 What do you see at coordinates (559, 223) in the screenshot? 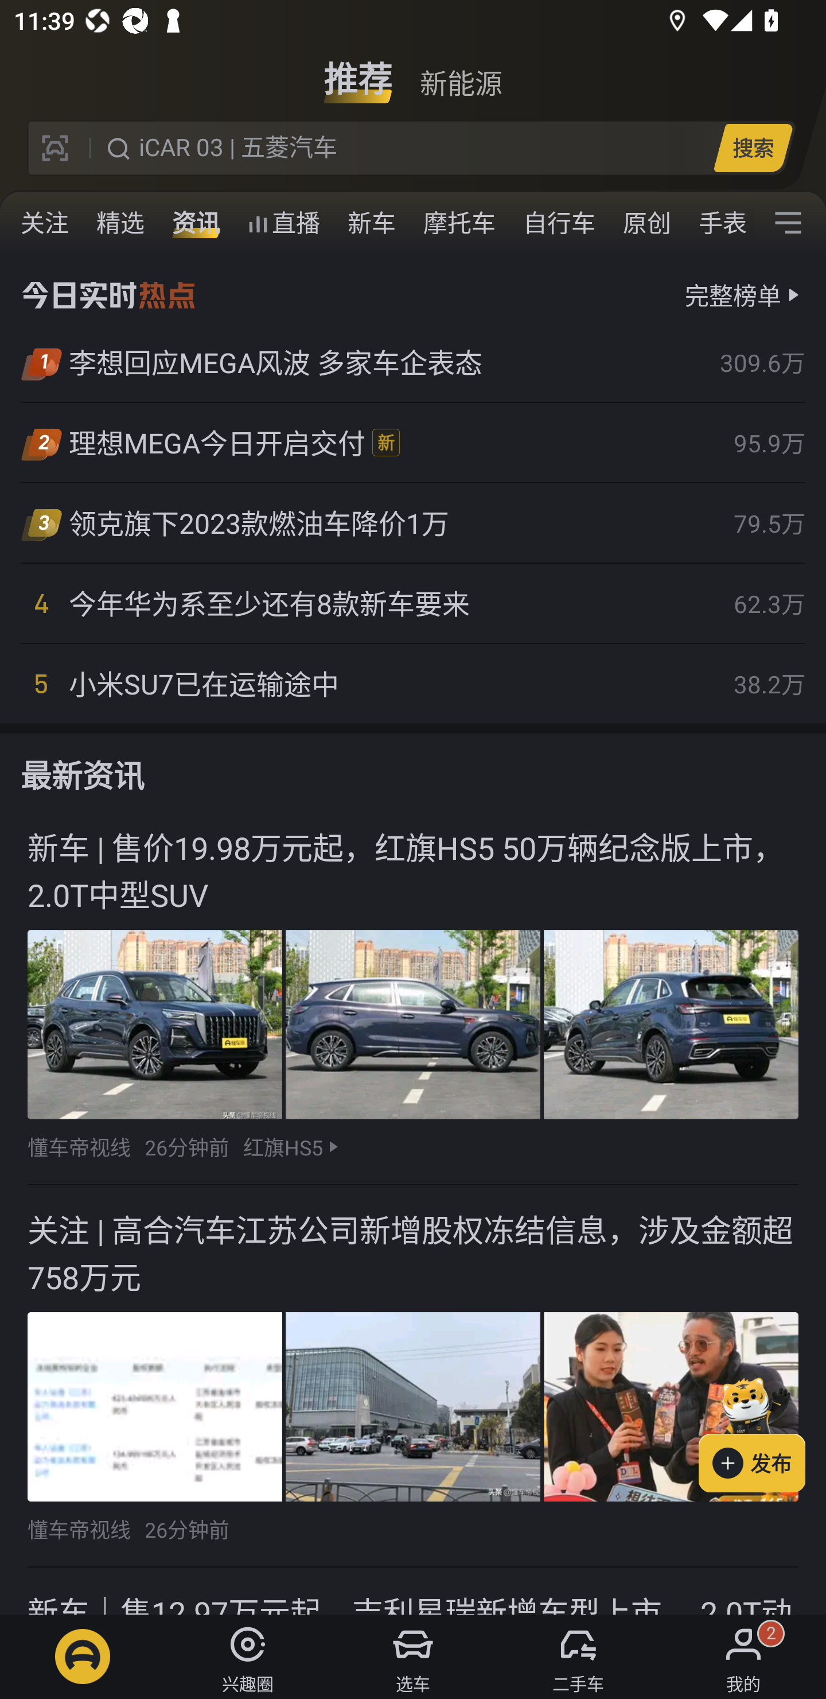
I see `自行车` at bounding box center [559, 223].